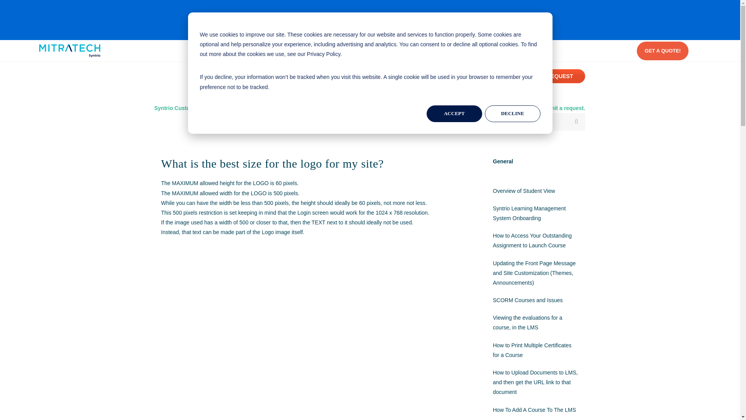 Image resolution: width=746 pixels, height=420 pixels. Describe the element at coordinates (509, 16) in the screenshot. I see `English` at that location.